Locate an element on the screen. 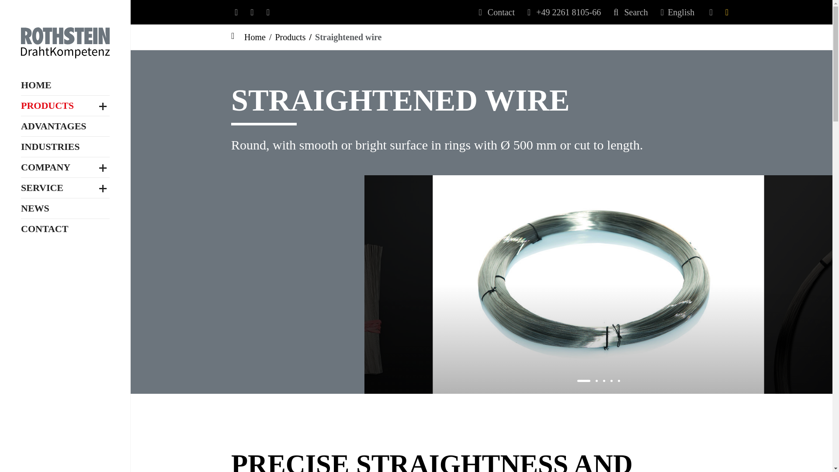 The width and height of the screenshot is (839, 472). Material consulting is located at coordinates (66, 422).